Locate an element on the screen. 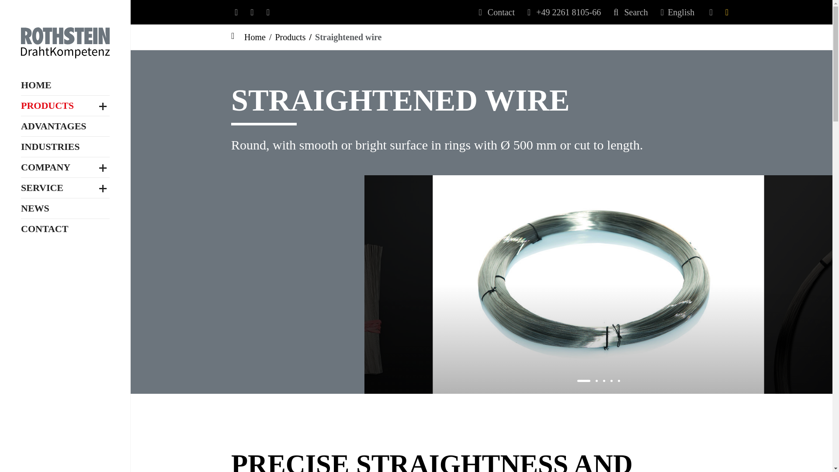 The width and height of the screenshot is (839, 472). Material consulting is located at coordinates (66, 422).